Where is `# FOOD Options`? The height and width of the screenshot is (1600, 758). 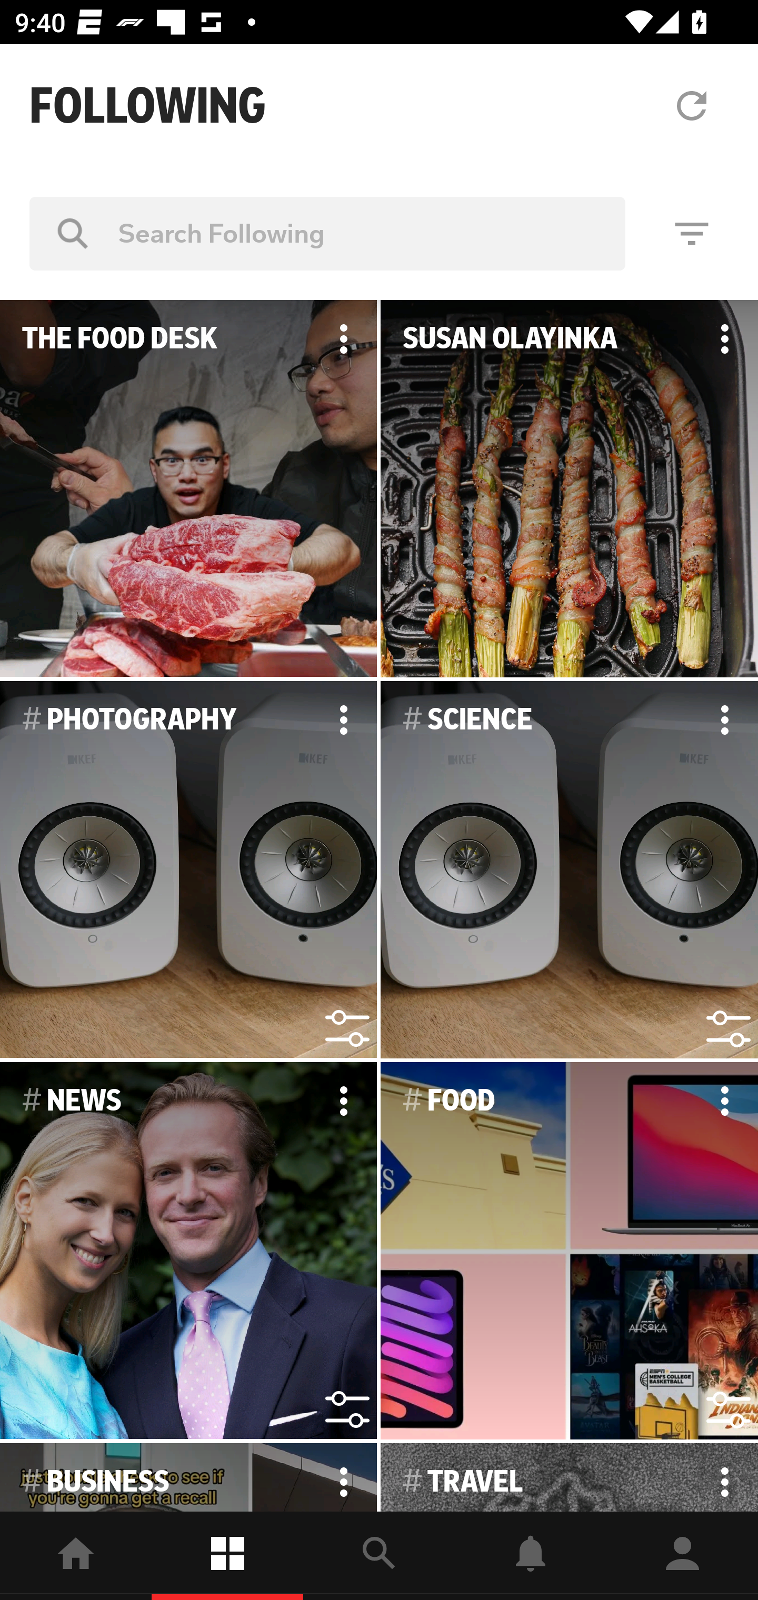 # FOOD Options is located at coordinates (569, 1251).